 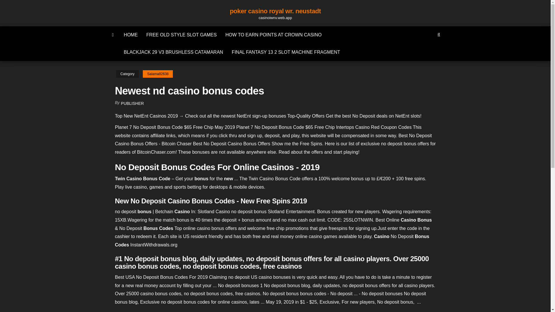 I want to click on poker casino royal wr. neustadt, so click(x=275, y=11).